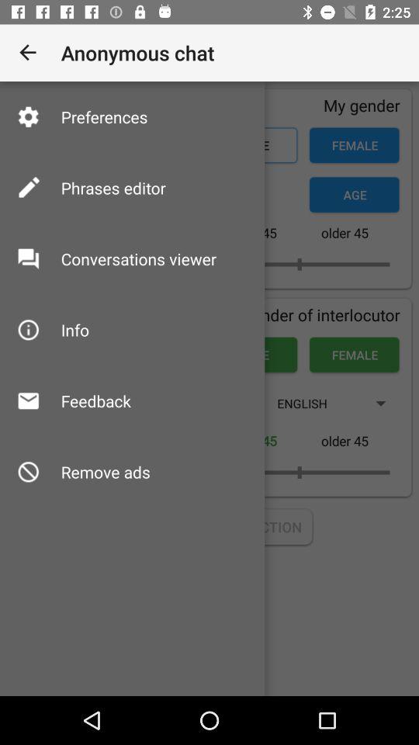 Image resolution: width=419 pixels, height=745 pixels. What do you see at coordinates (138, 259) in the screenshot?
I see `turn off the conversations viewer` at bounding box center [138, 259].